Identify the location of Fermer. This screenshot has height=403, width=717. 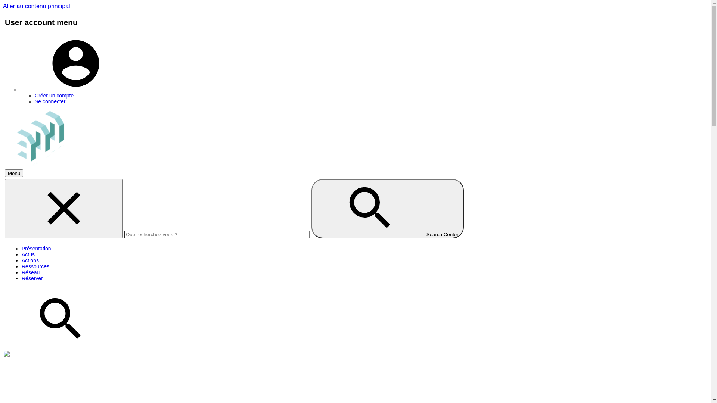
(64, 209).